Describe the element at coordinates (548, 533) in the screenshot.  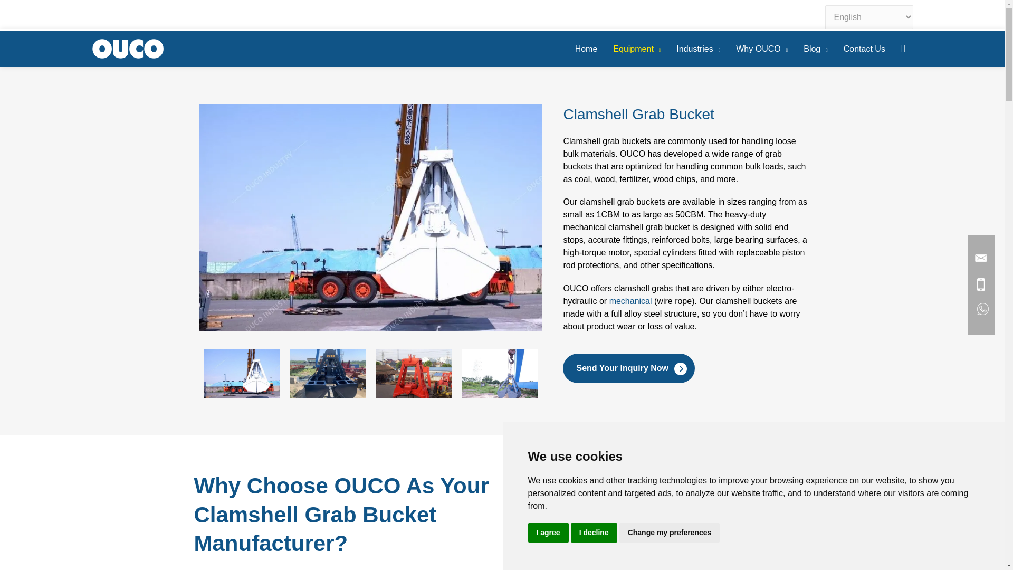
I see `I agree` at that location.